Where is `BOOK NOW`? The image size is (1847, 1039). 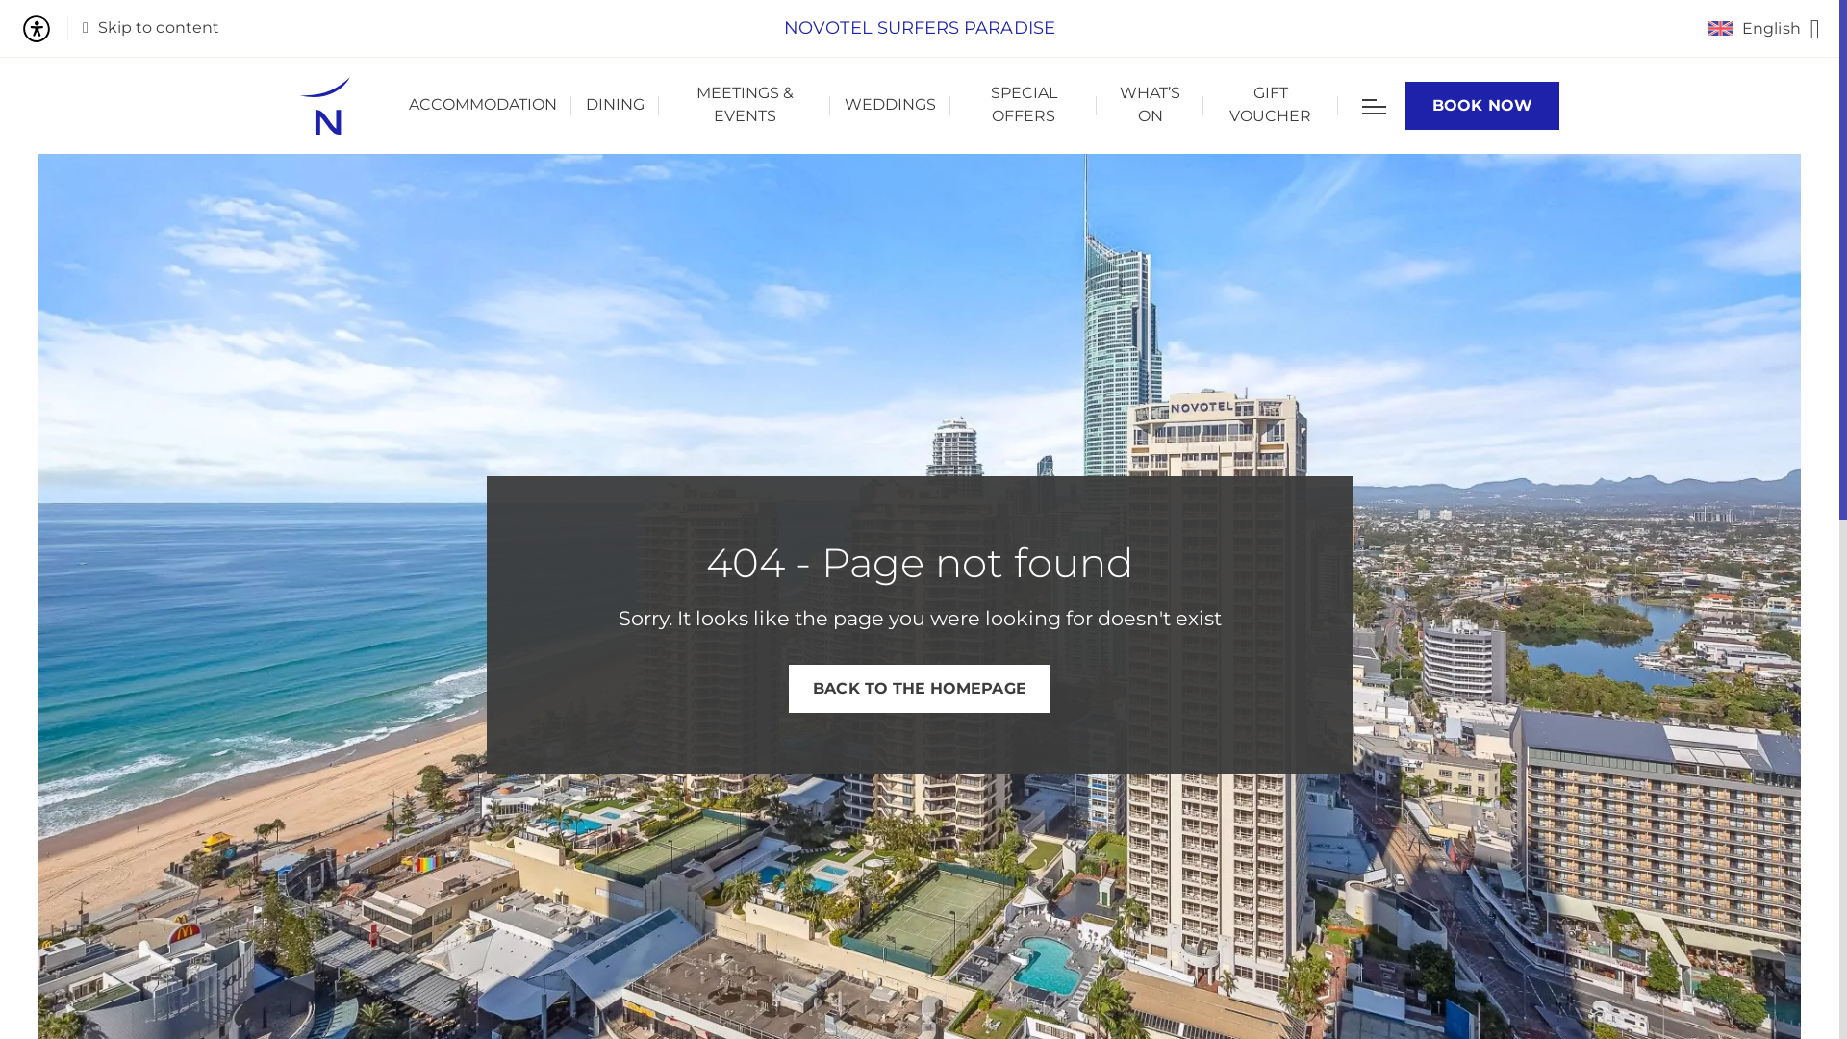 BOOK NOW is located at coordinates (1482, 106).